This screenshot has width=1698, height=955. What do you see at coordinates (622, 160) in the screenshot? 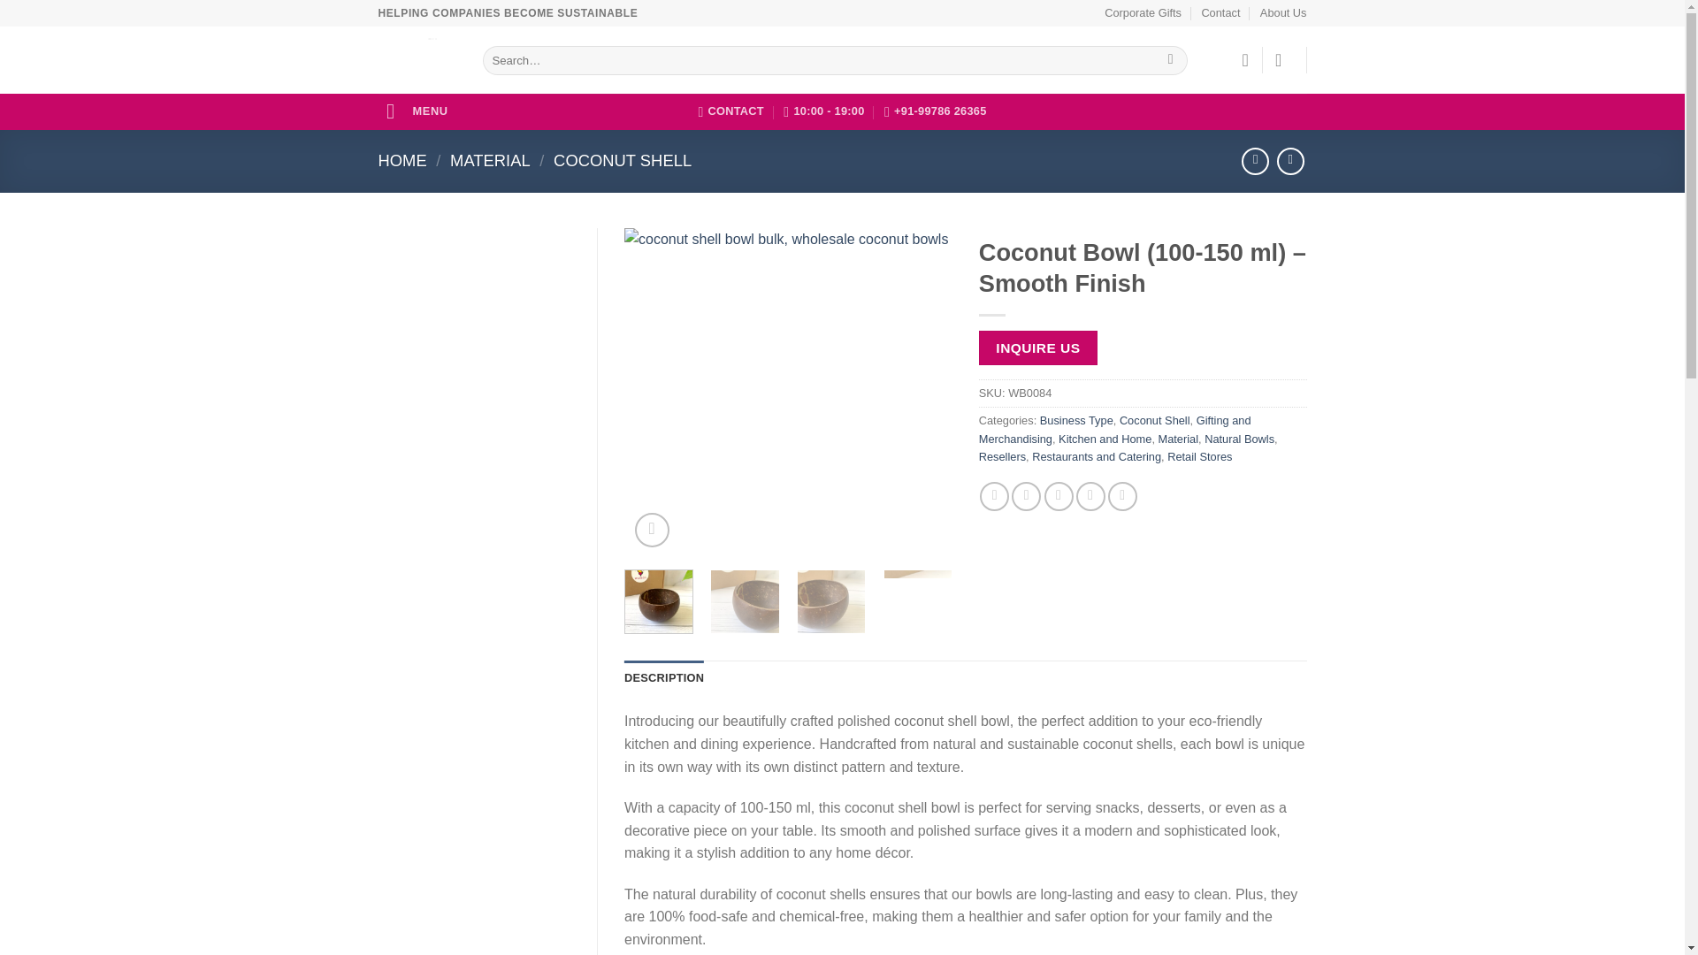
I see `COCONUT SHELL` at bounding box center [622, 160].